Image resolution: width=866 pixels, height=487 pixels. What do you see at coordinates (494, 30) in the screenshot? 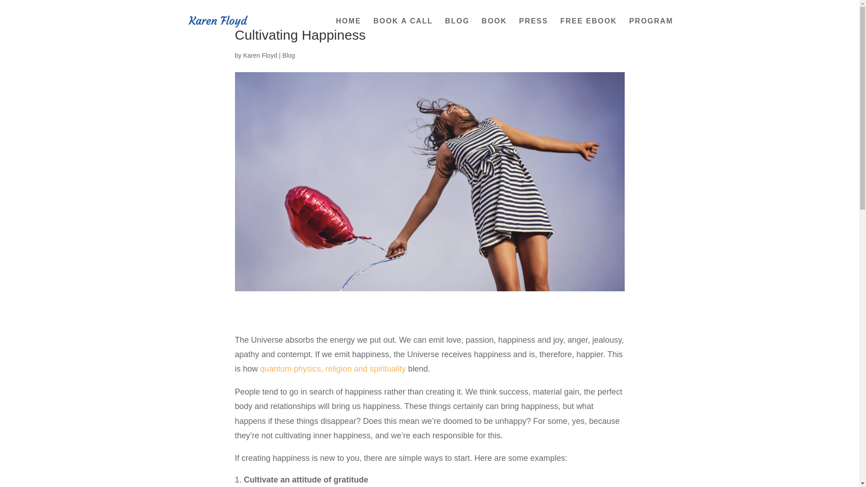
I see `BOOK` at bounding box center [494, 30].